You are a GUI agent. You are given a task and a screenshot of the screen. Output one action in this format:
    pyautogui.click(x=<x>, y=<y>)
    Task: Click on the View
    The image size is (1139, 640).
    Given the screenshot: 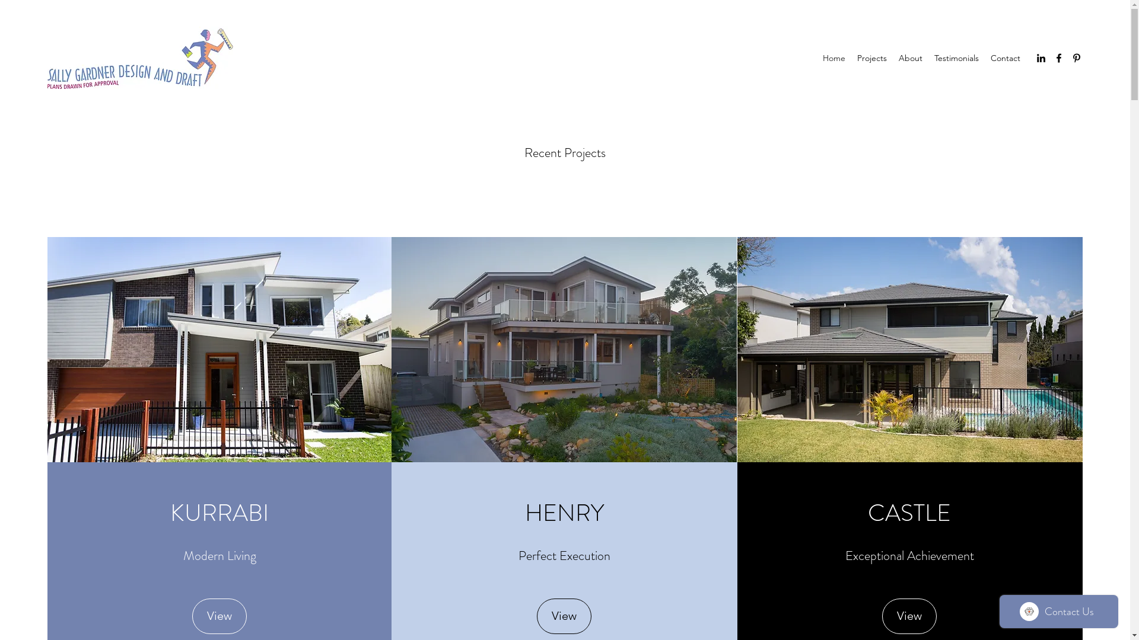 What is the action you would take?
    pyautogui.click(x=909, y=616)
    